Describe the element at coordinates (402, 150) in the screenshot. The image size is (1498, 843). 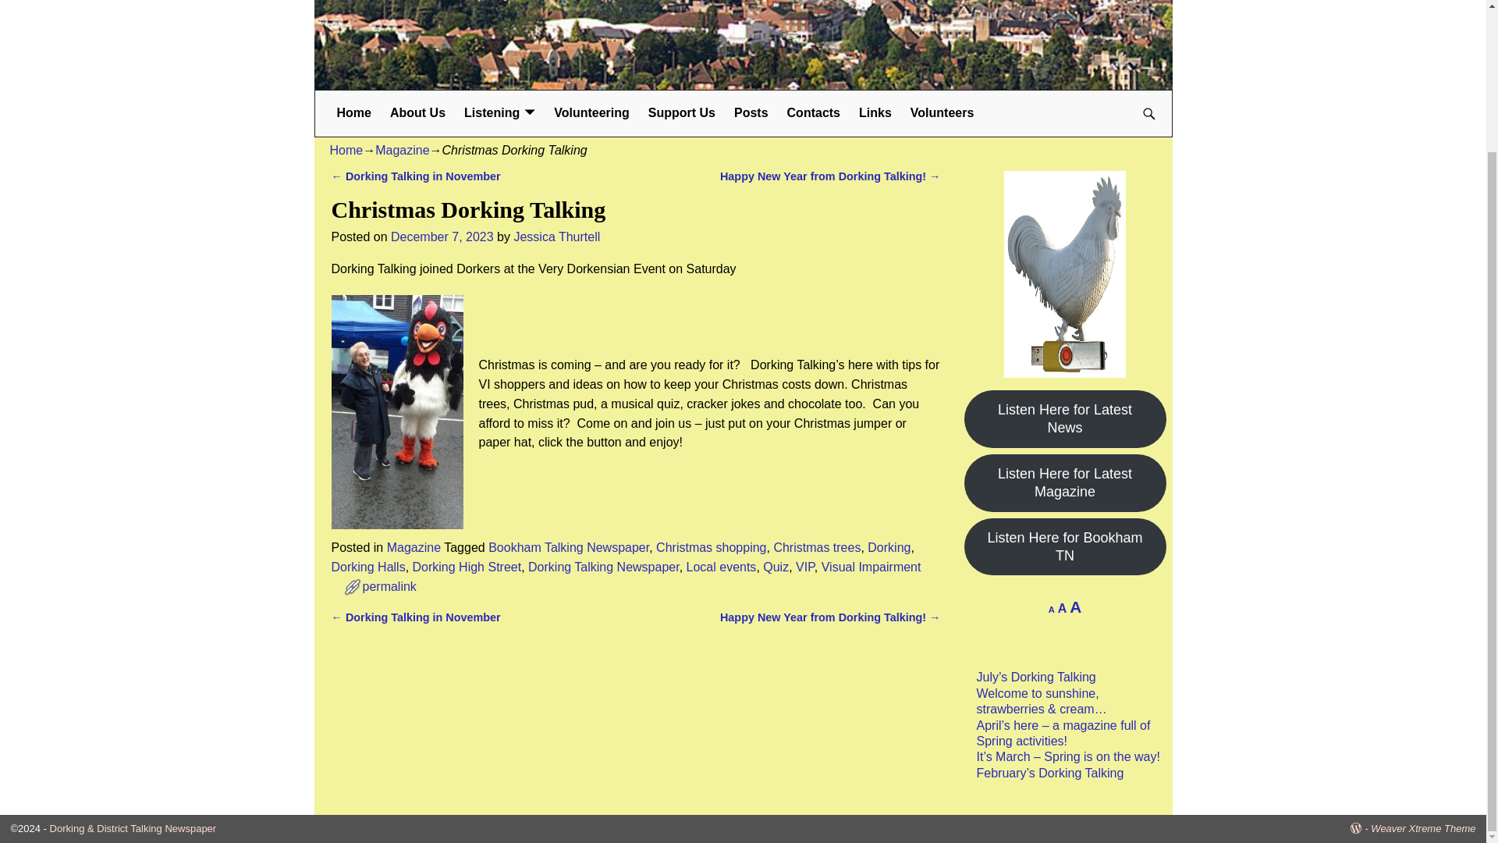
I see `Magazine` at that location.